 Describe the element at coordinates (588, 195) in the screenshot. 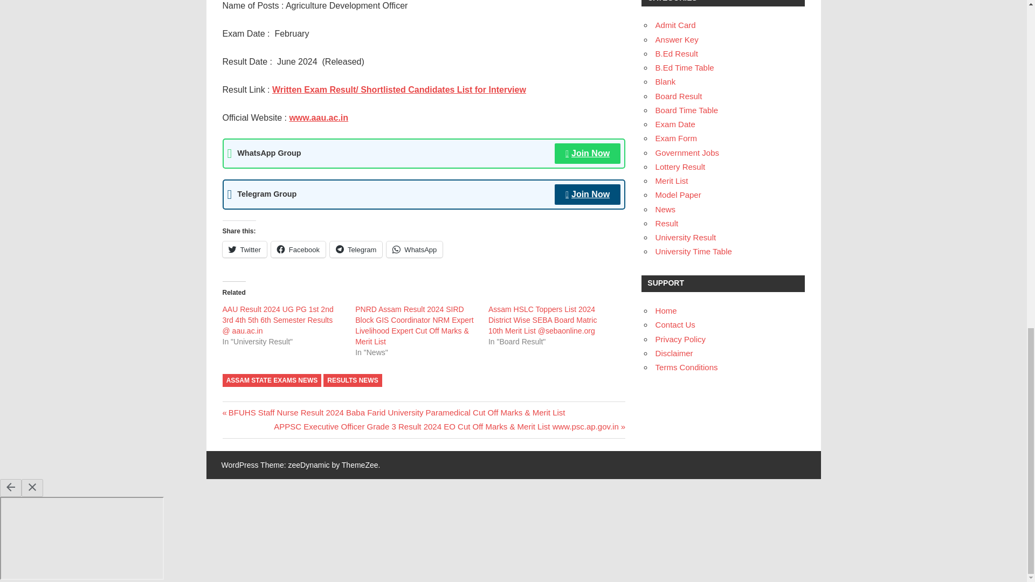

I see `Join Now` at that location.